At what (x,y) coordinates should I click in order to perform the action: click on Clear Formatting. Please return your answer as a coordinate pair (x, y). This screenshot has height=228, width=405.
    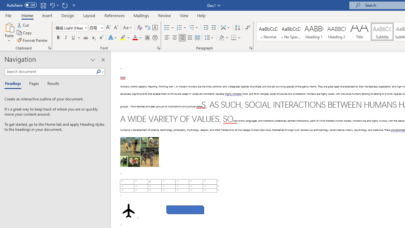
    Looking at the image, I should click on (140, 28).